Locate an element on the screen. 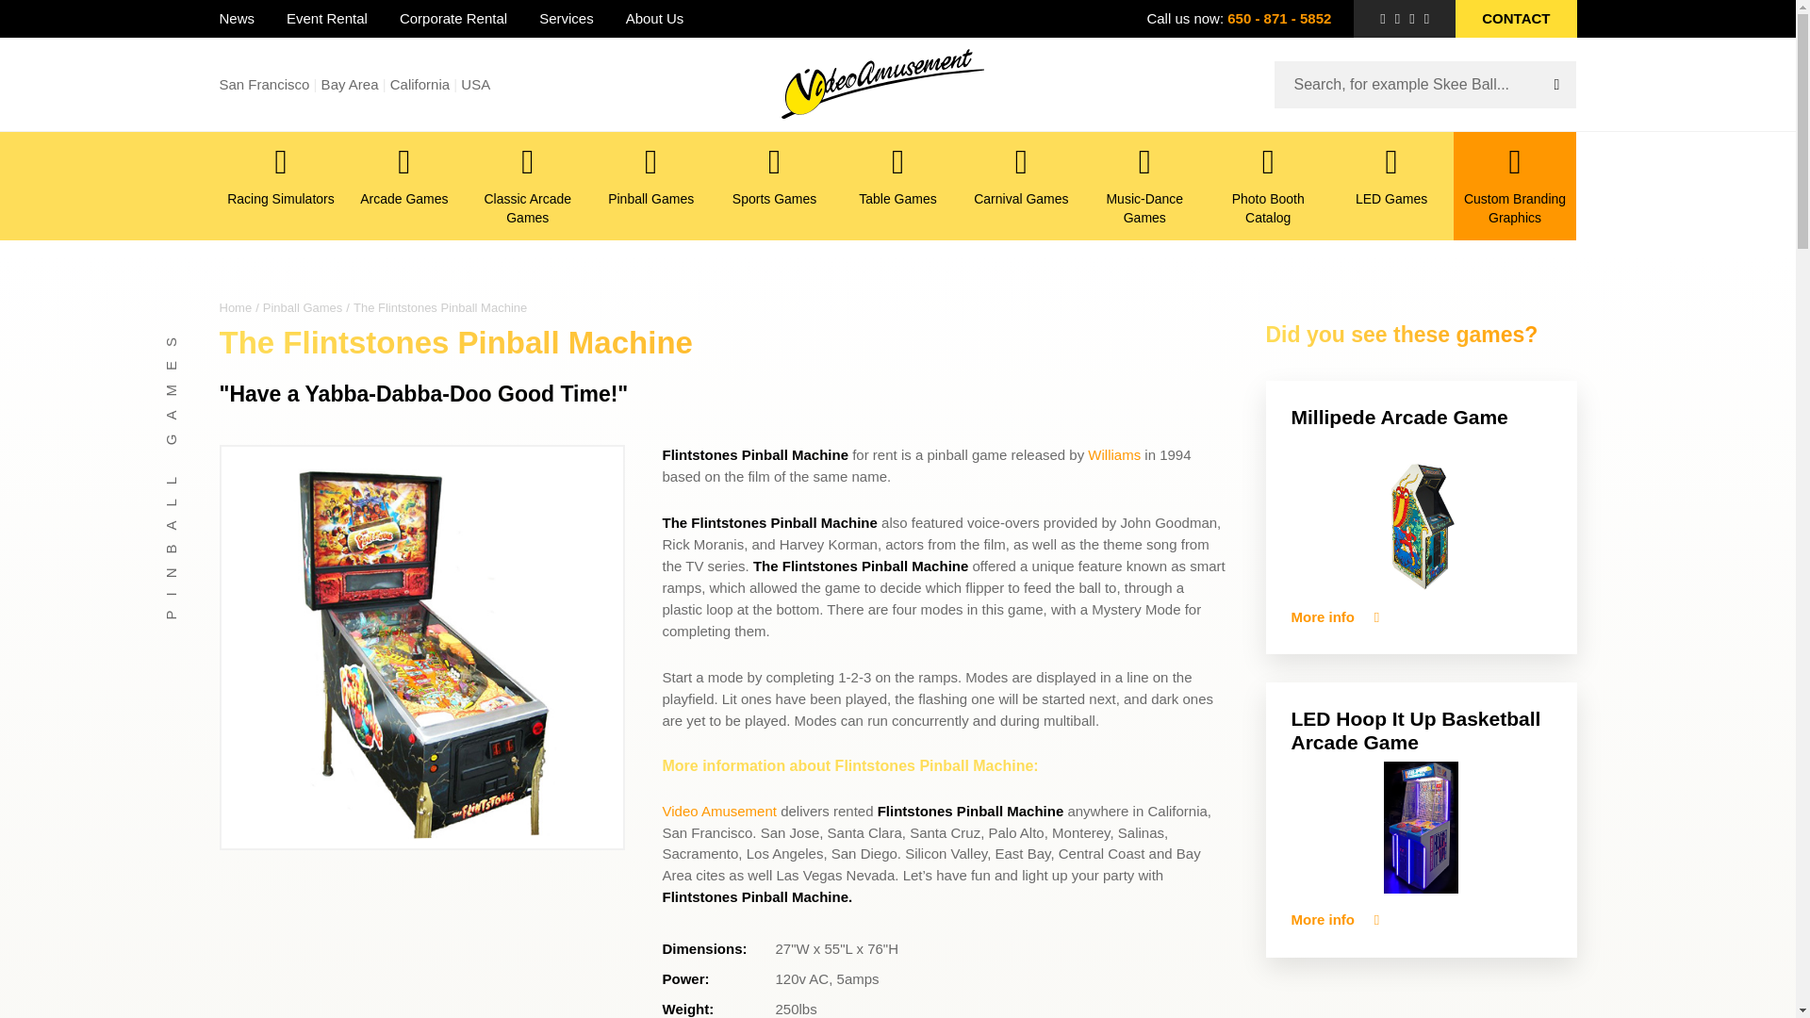 The height and width of the screenshot is (1018, 1810). Video Amusement is located at coordinates (718, 811).